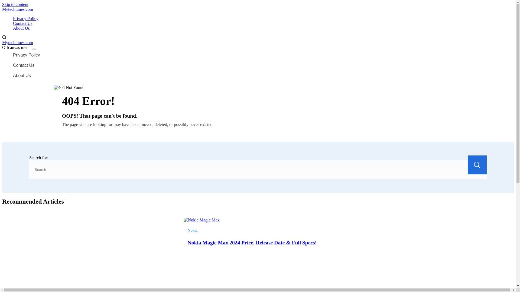 Image resolution: width=520 pixels, height=292 pixels. Describe the element at coordinates (477, 165) in the screenshot. I see `Search` at that location.